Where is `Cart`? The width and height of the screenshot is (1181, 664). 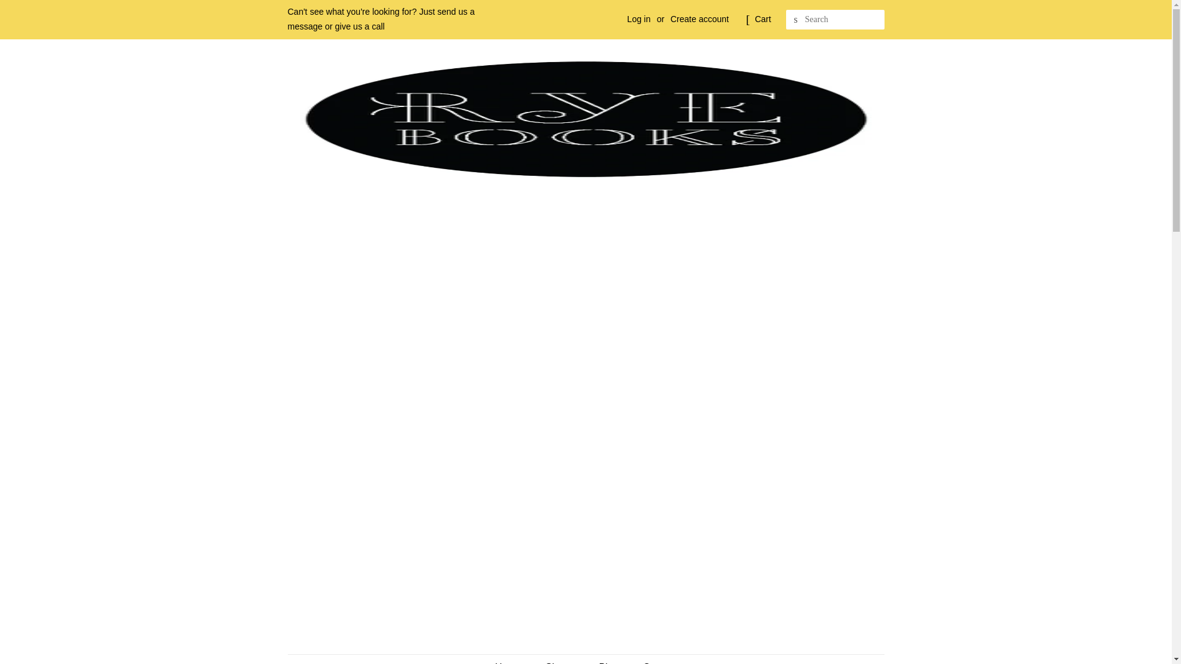 Cart is located at coordinates (763, 20).